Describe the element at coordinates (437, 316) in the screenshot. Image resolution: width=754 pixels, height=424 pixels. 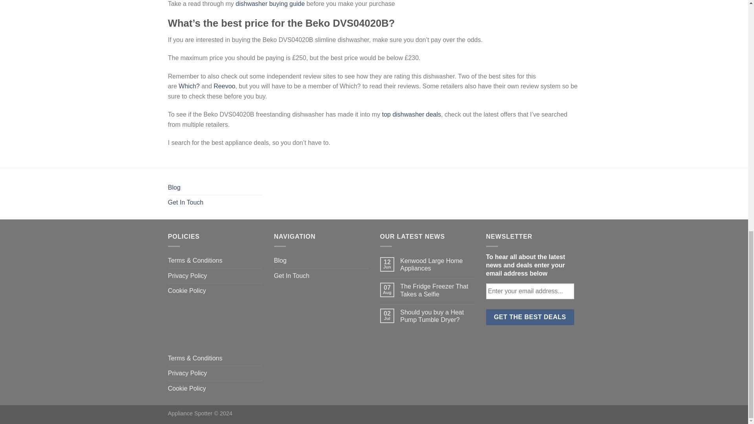
I see `Should you buy a Heat Pump Tumble Dryer?` at that location.